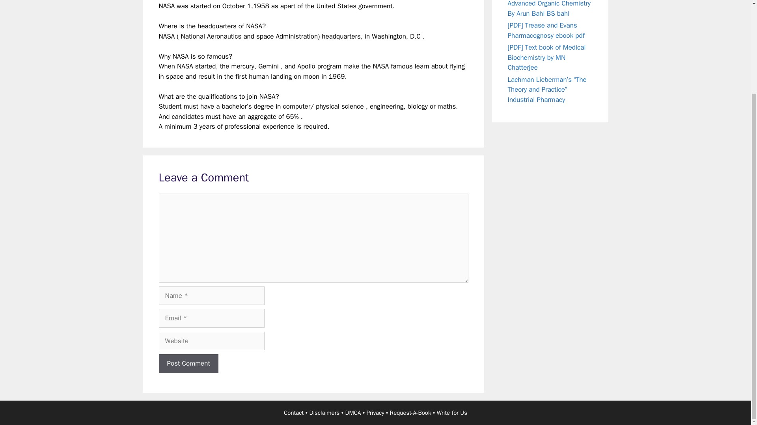  What do you see at coordinates (353, 413) in the screenshot?
I see `DMCA` at bounding box center [353, 413].